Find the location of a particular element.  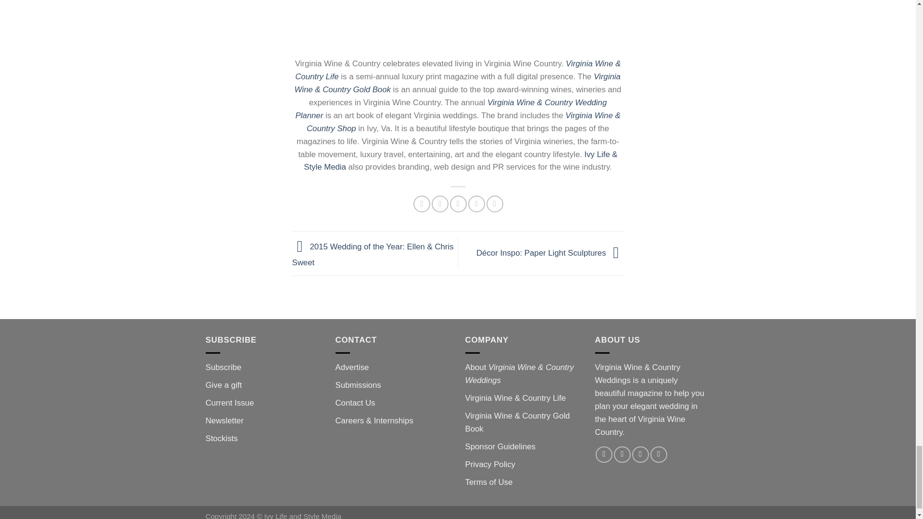

Email to a Friend is located at coordinates (459, 204).